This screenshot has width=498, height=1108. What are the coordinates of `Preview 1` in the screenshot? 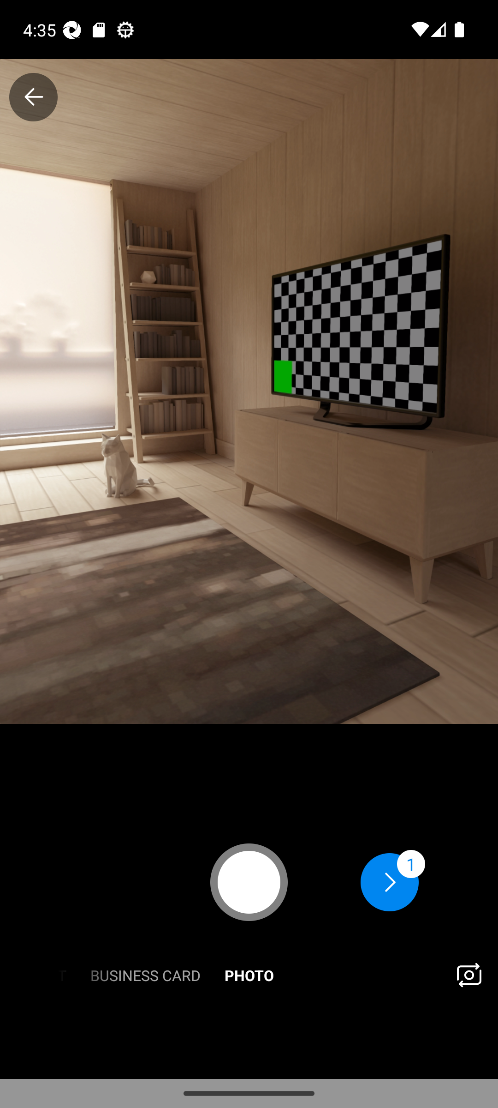 It's located at (393, 882).